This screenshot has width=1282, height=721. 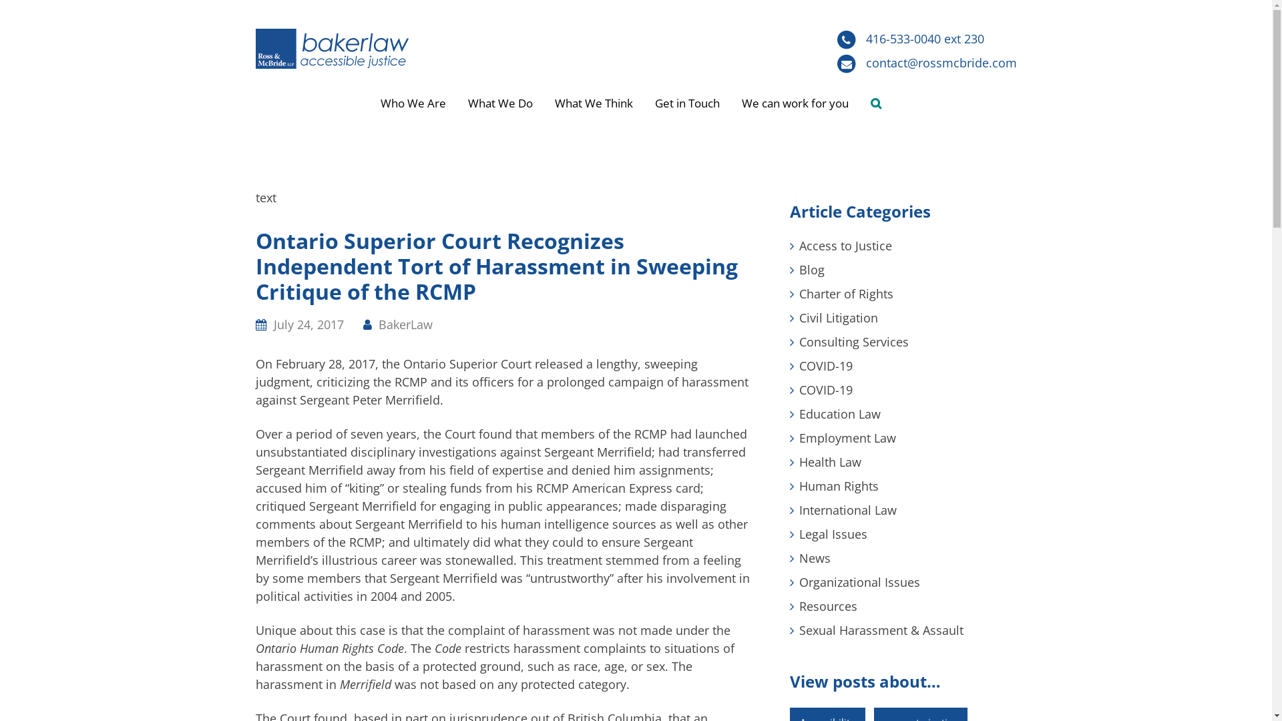 What do you see at coordinates (881, 630) in the screenshot?
I see `Sexual Harassment & Assault` at bounding box center [881, 630].